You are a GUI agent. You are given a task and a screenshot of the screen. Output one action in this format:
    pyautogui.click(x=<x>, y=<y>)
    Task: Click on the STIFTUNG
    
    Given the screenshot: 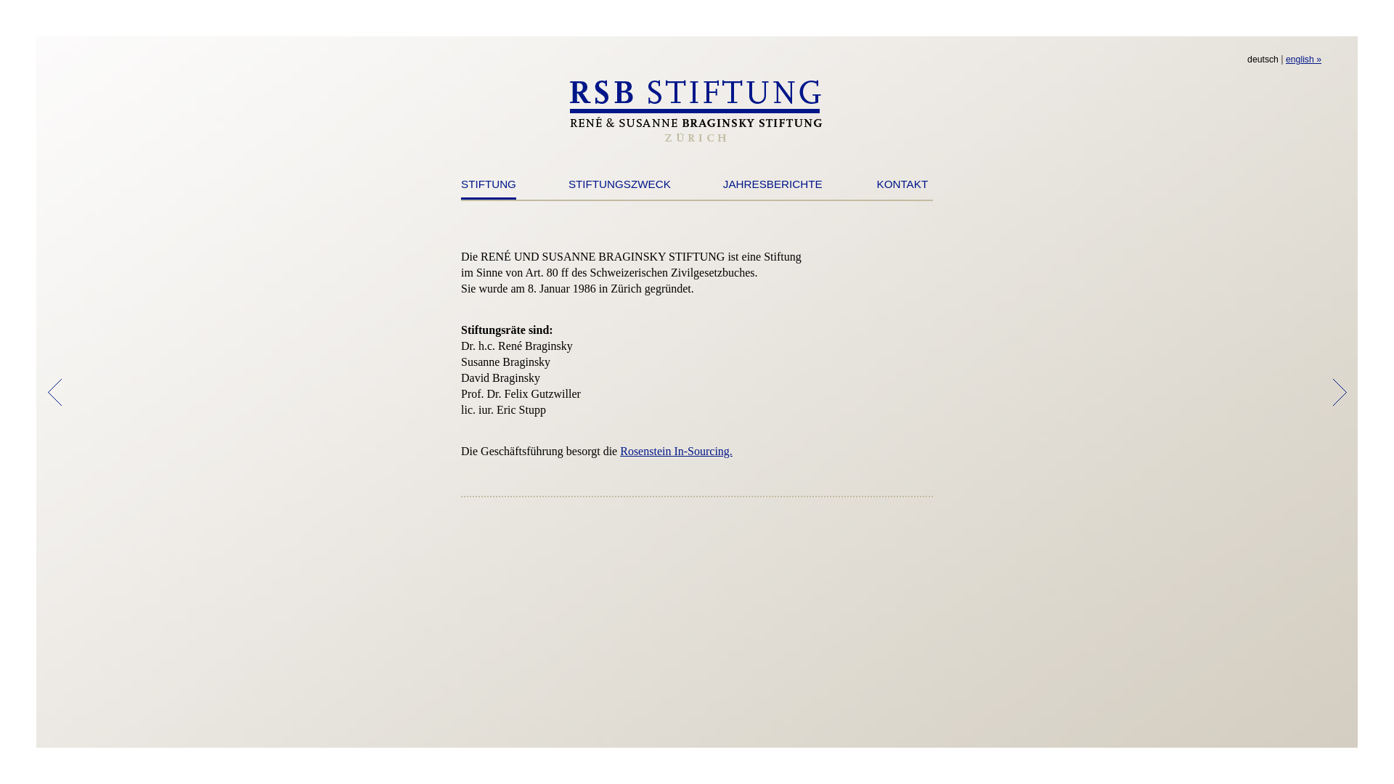 What is the action you would take?
    pyautogui.click(x=489, y=189)
    